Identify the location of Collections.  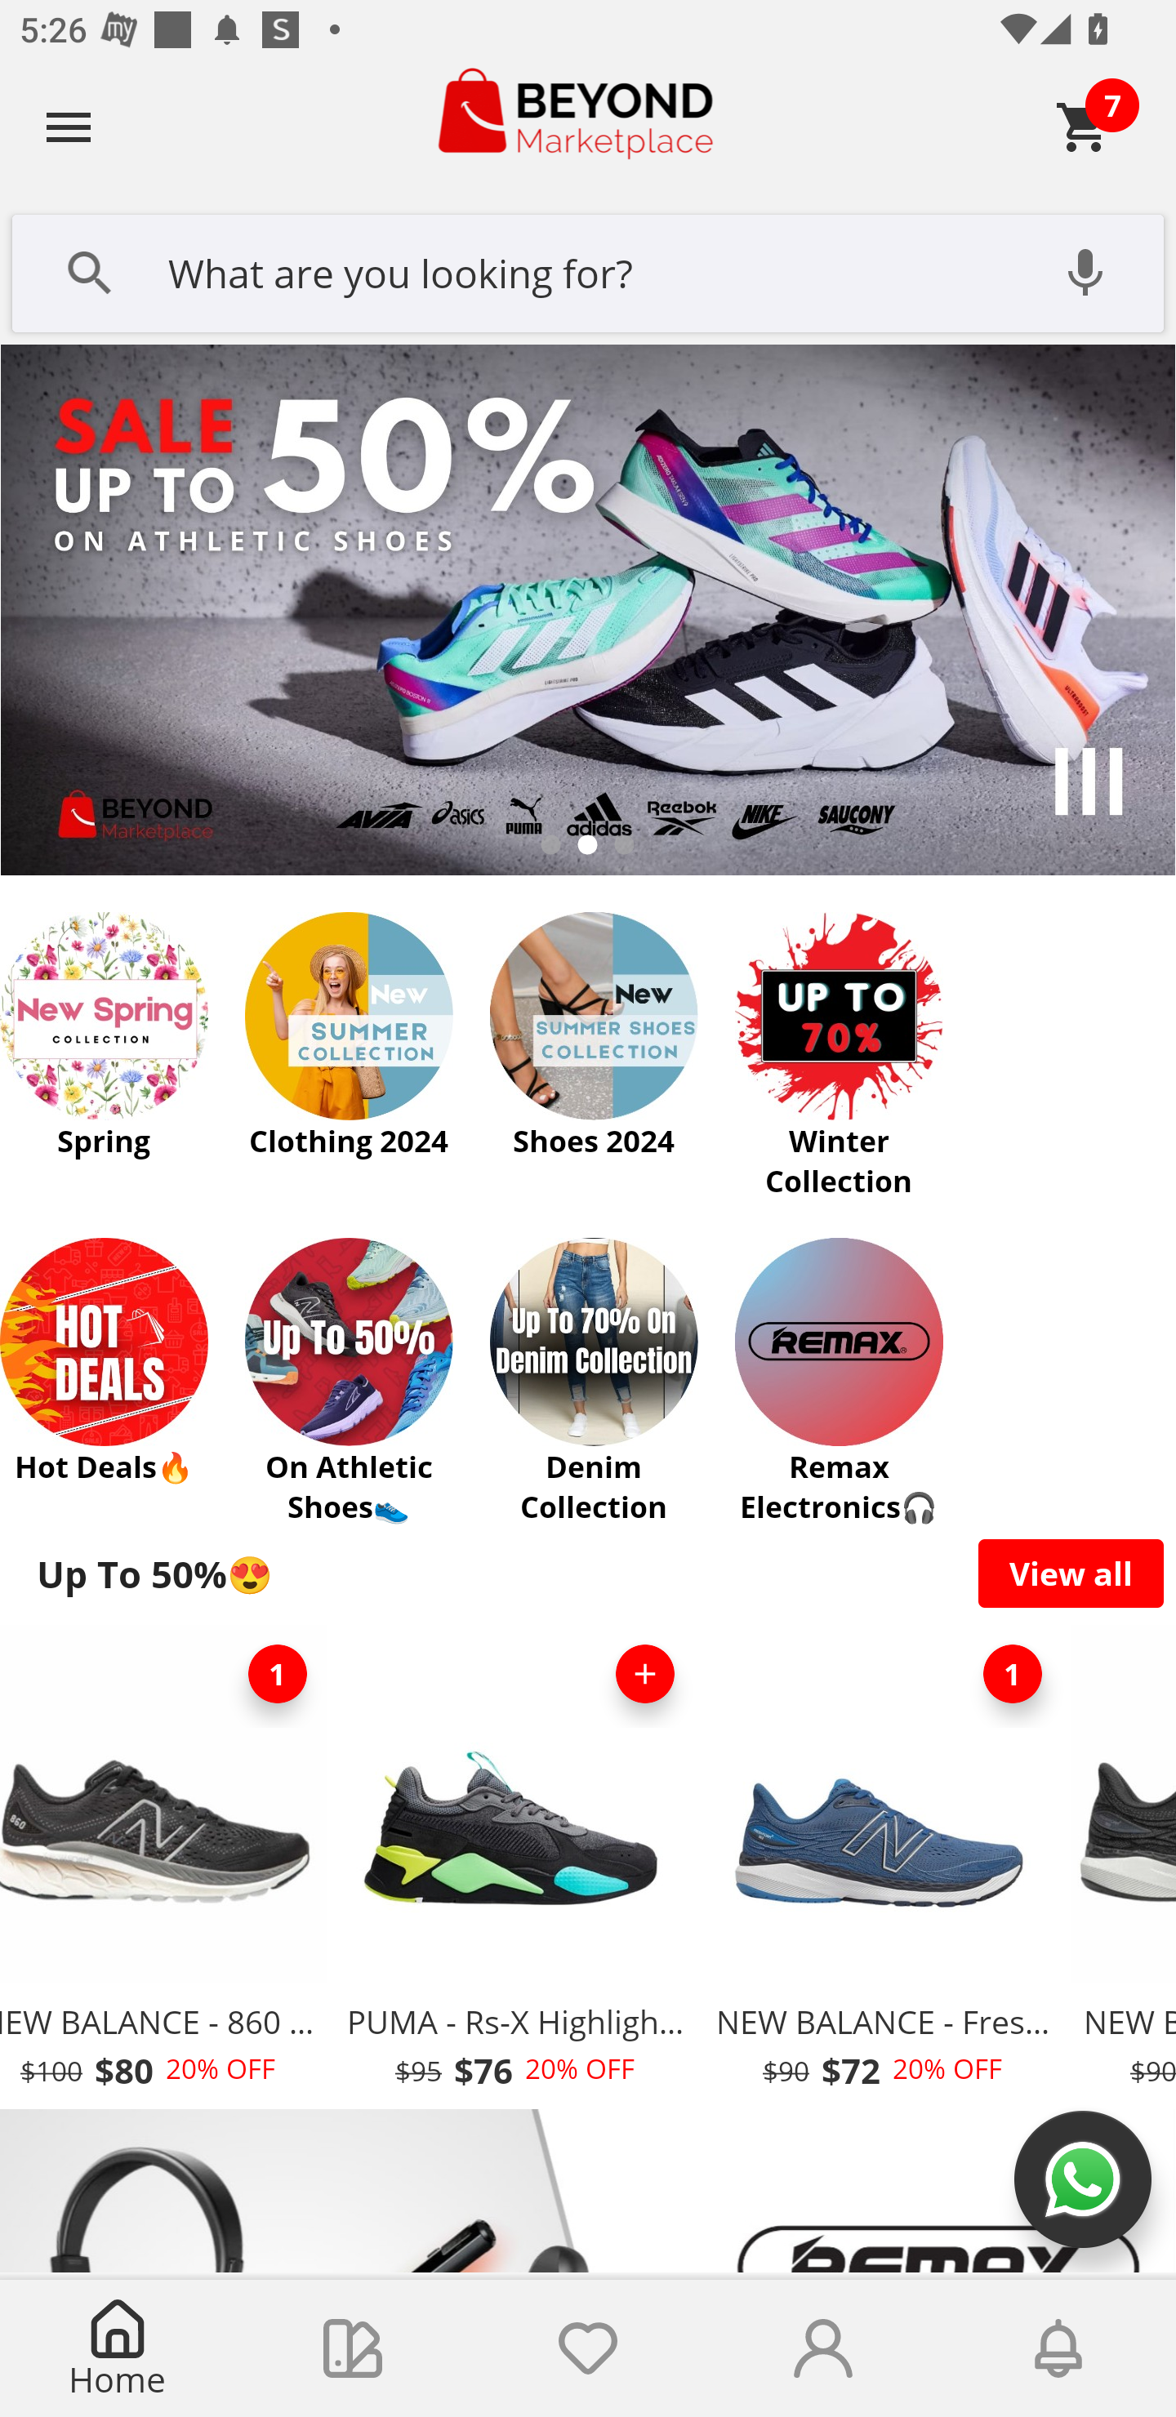
(353, 2348).